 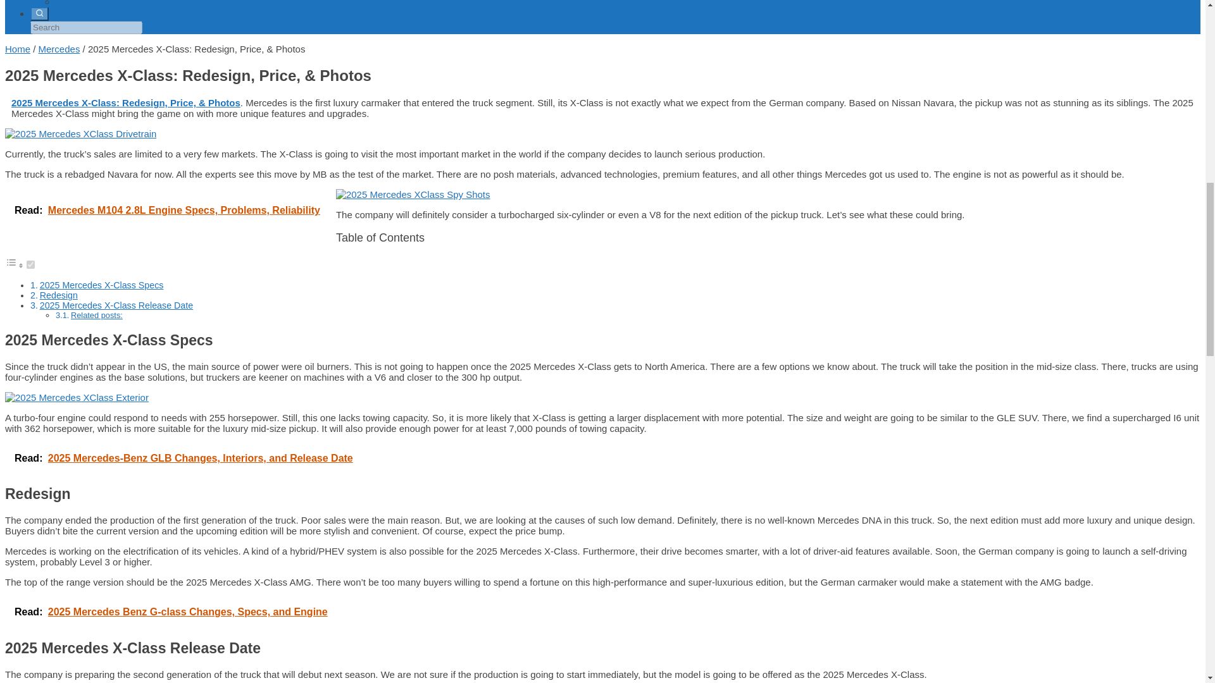 I want to click on 2025 Mercedes XClass Spy Shots, so click(x=413, y=195).